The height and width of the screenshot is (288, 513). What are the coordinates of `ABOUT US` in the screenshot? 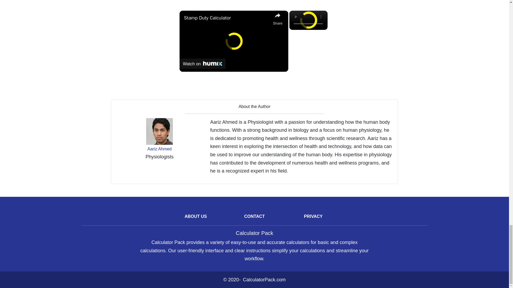 It's located at (196, 216).